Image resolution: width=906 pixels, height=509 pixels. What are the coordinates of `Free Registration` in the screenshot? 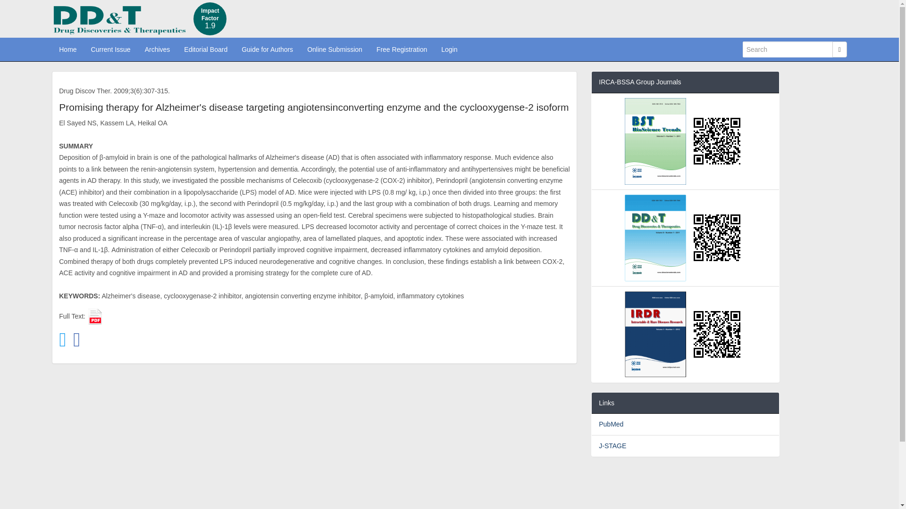 It's located at (402, 49).